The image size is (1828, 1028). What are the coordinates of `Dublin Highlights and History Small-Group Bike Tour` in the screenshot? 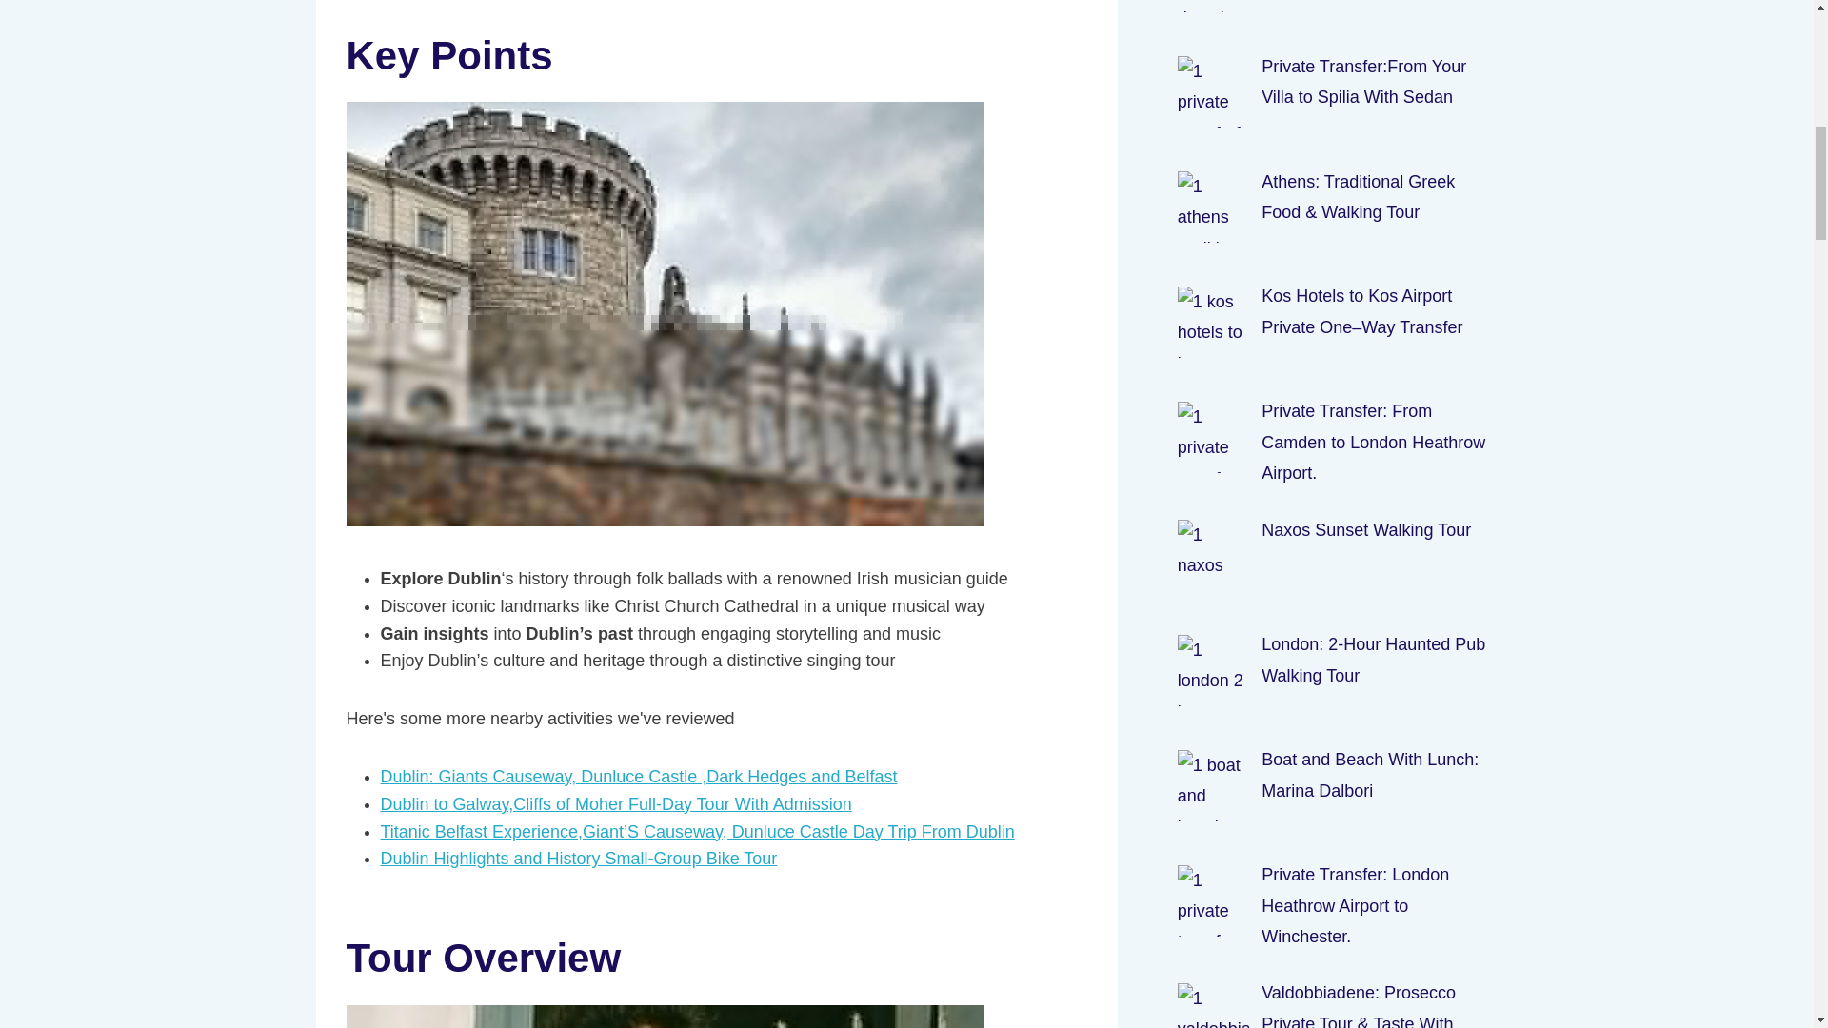 It's located at (579, 859).